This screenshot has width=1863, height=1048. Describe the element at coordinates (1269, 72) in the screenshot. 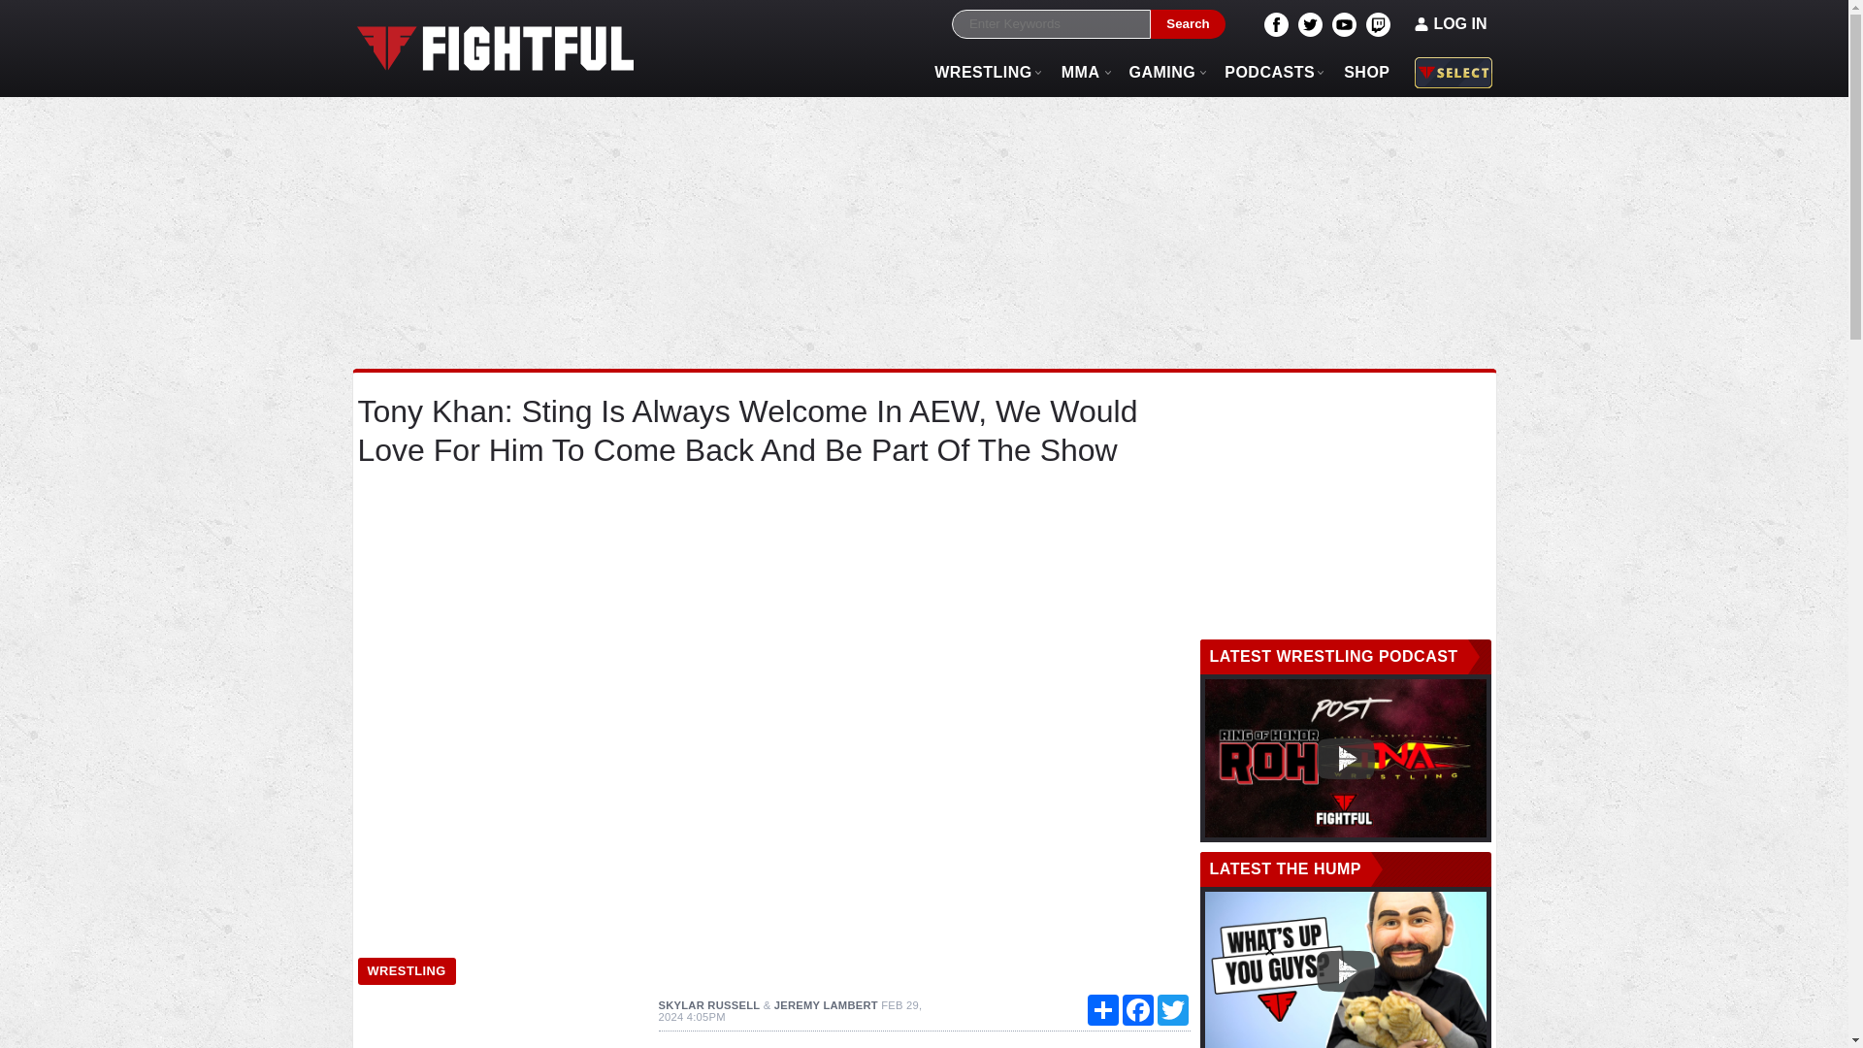

I see `PODCASTS` at that location.